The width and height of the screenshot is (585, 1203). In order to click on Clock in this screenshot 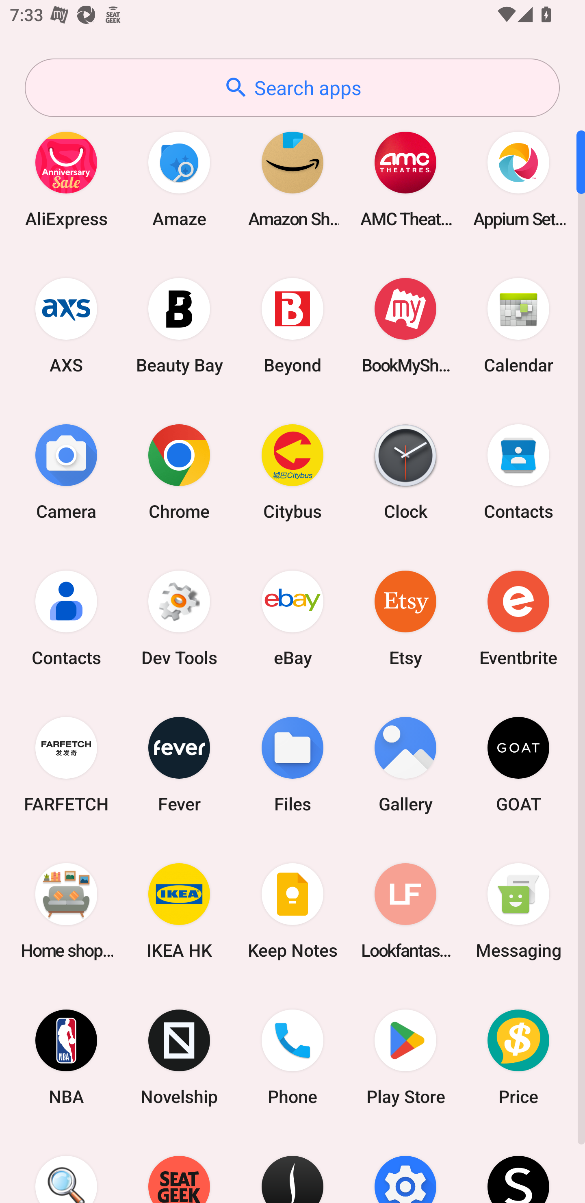, I will do `click(405, 471)`.